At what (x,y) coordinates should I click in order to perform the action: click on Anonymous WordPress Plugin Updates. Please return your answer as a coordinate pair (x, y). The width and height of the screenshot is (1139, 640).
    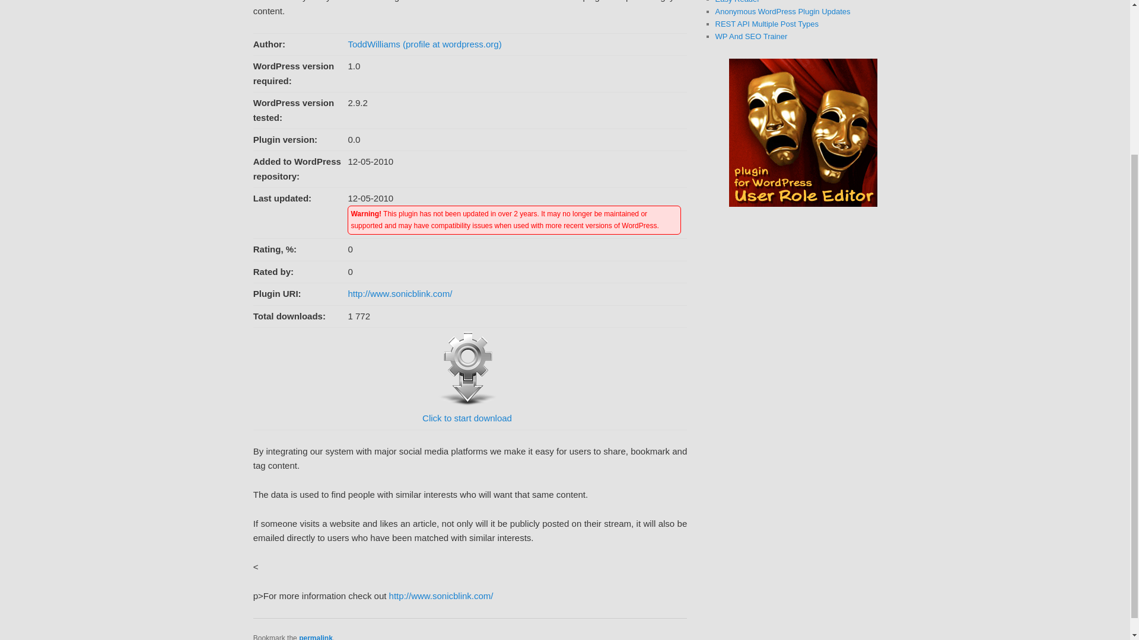
    Looking at the image, I should click on (783, 11).